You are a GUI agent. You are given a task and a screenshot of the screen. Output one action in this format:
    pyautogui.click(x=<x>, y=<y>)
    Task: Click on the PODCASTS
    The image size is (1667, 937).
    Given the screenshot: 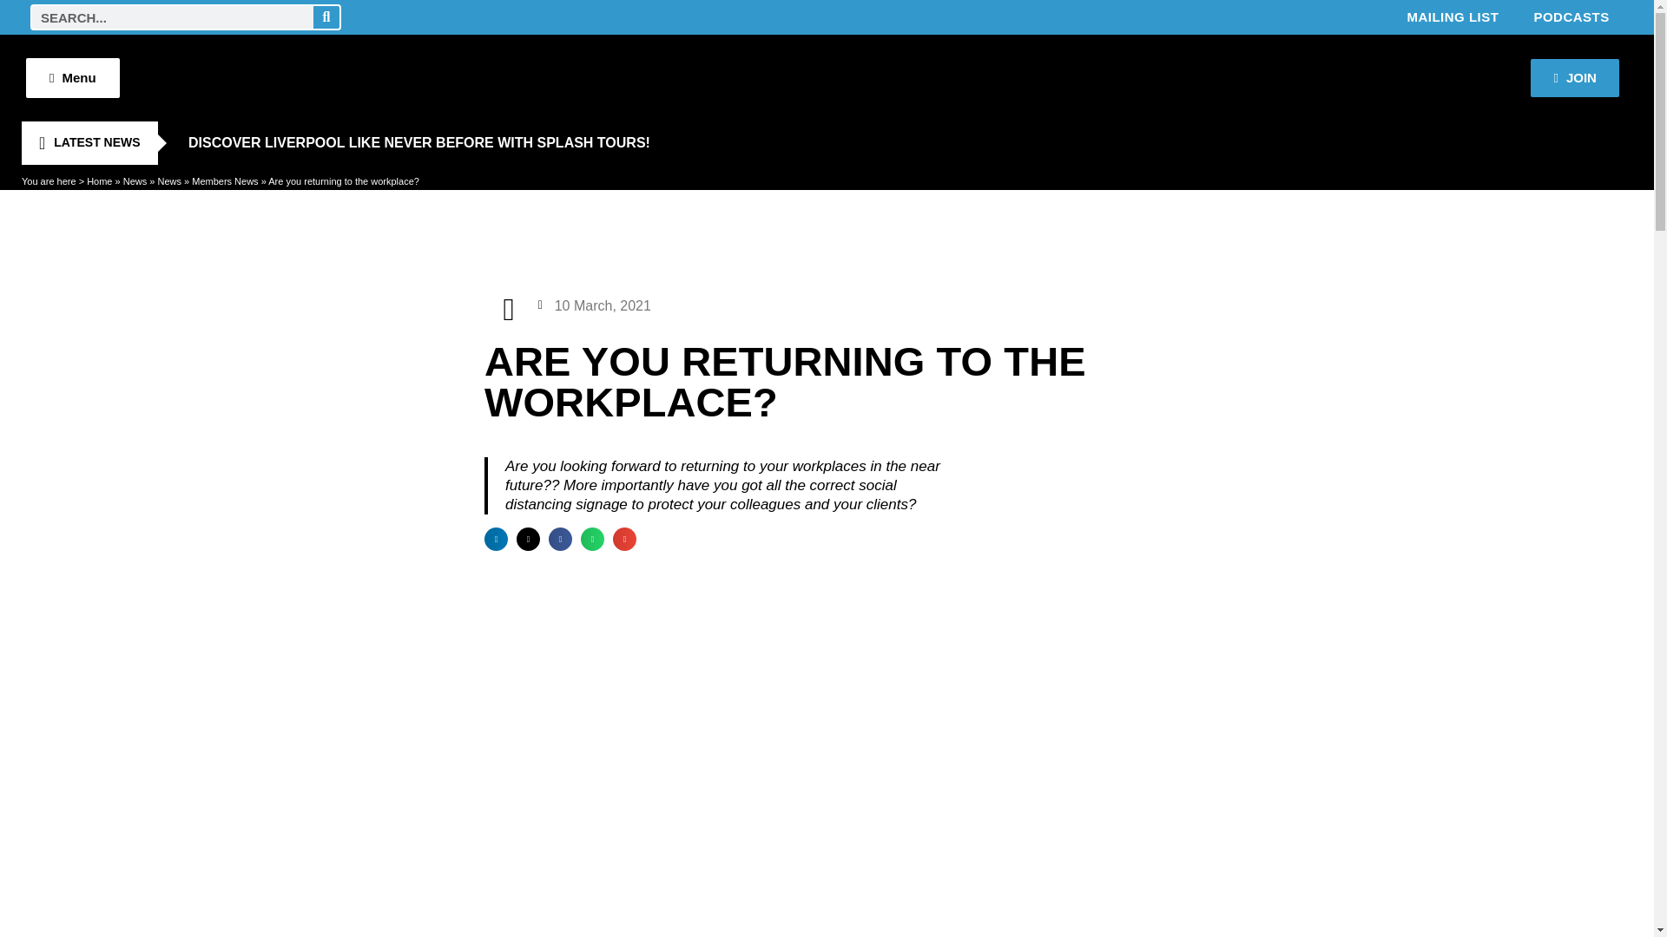 What is the action you would take?
    pyautogui.click(x=1571, y=17)
    